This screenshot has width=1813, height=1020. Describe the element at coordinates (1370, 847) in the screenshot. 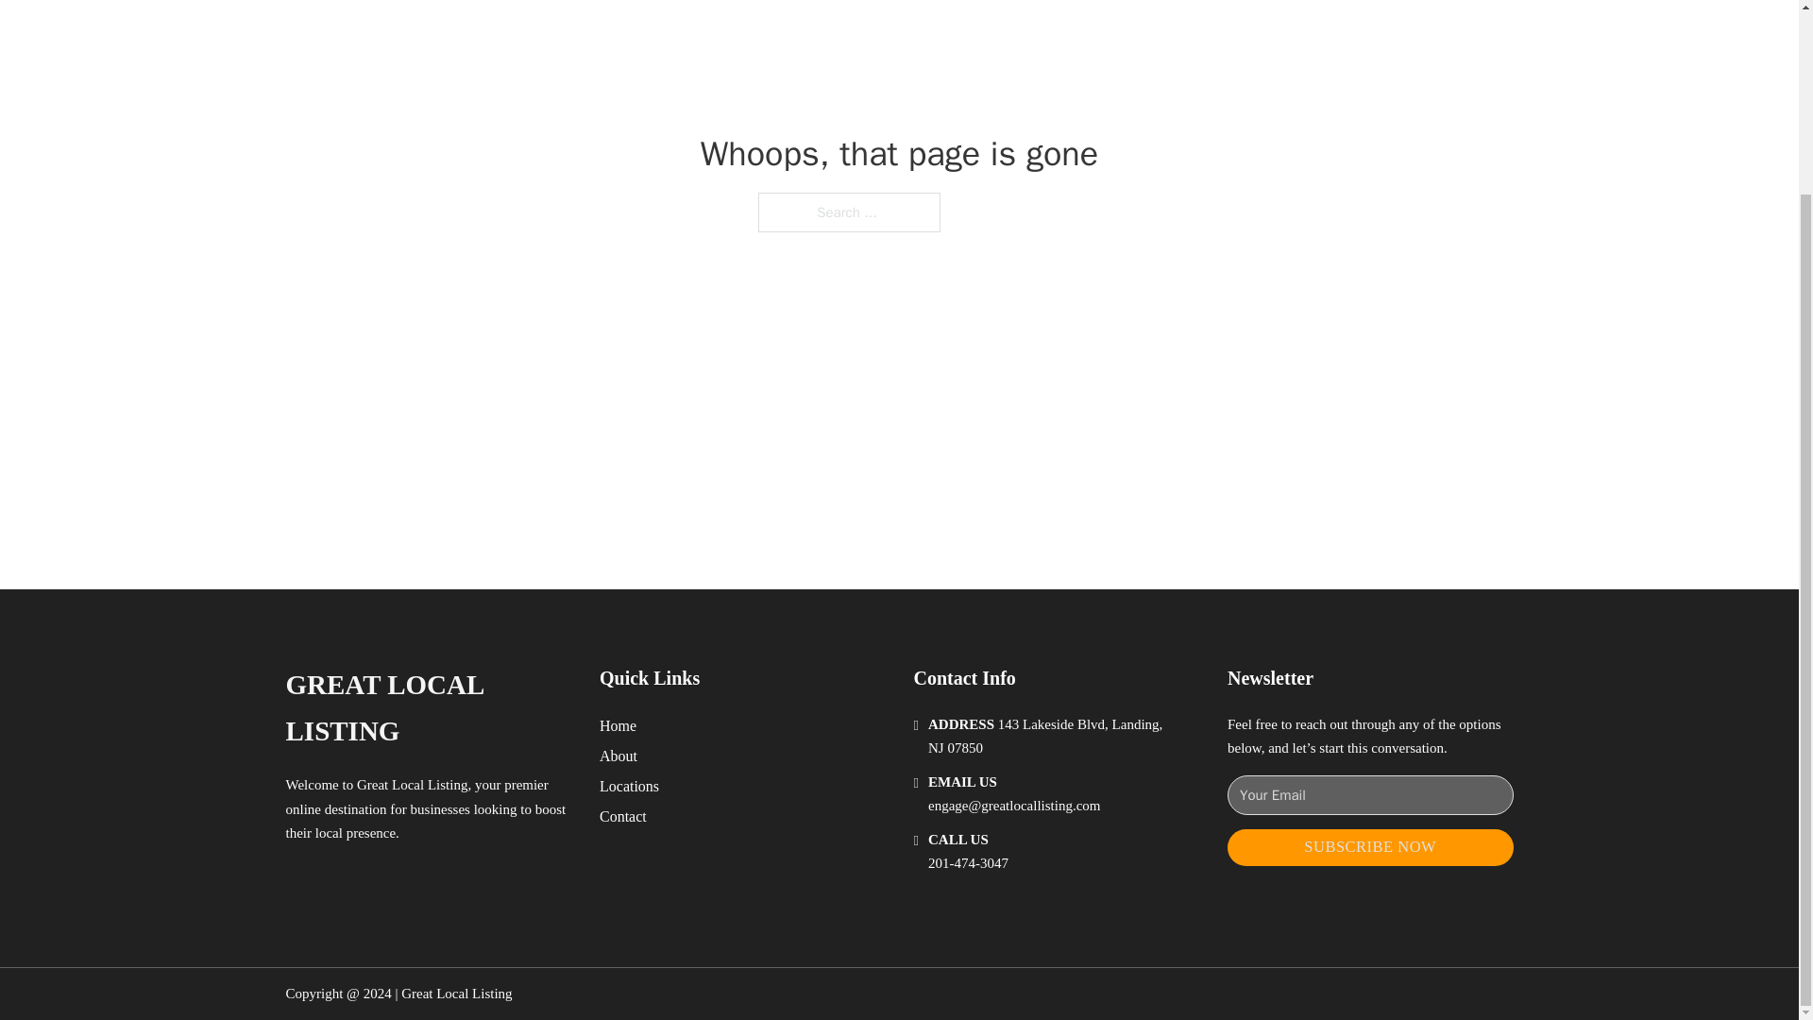

I see `SUBSCRIBE NOW` at that location.